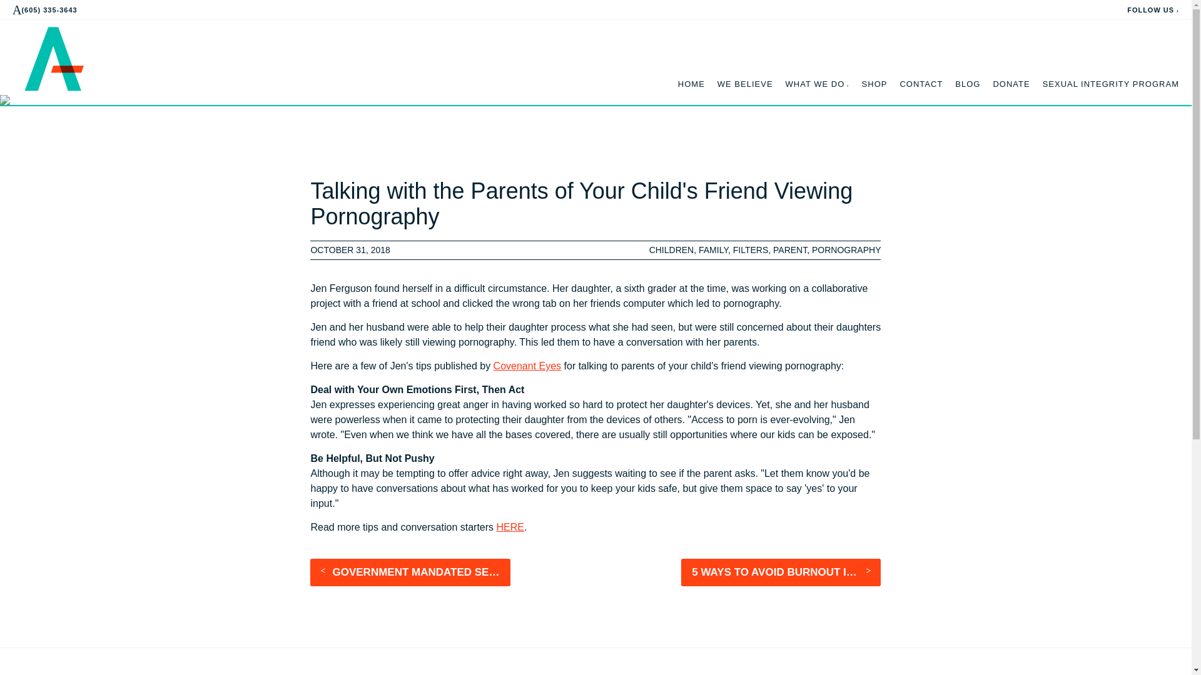 The width and height of the screenshot is (1201, 675). What do you see at coordinates (967, 84) in the screenshot?
I see `BLOG` at bounding box center [967, 84].